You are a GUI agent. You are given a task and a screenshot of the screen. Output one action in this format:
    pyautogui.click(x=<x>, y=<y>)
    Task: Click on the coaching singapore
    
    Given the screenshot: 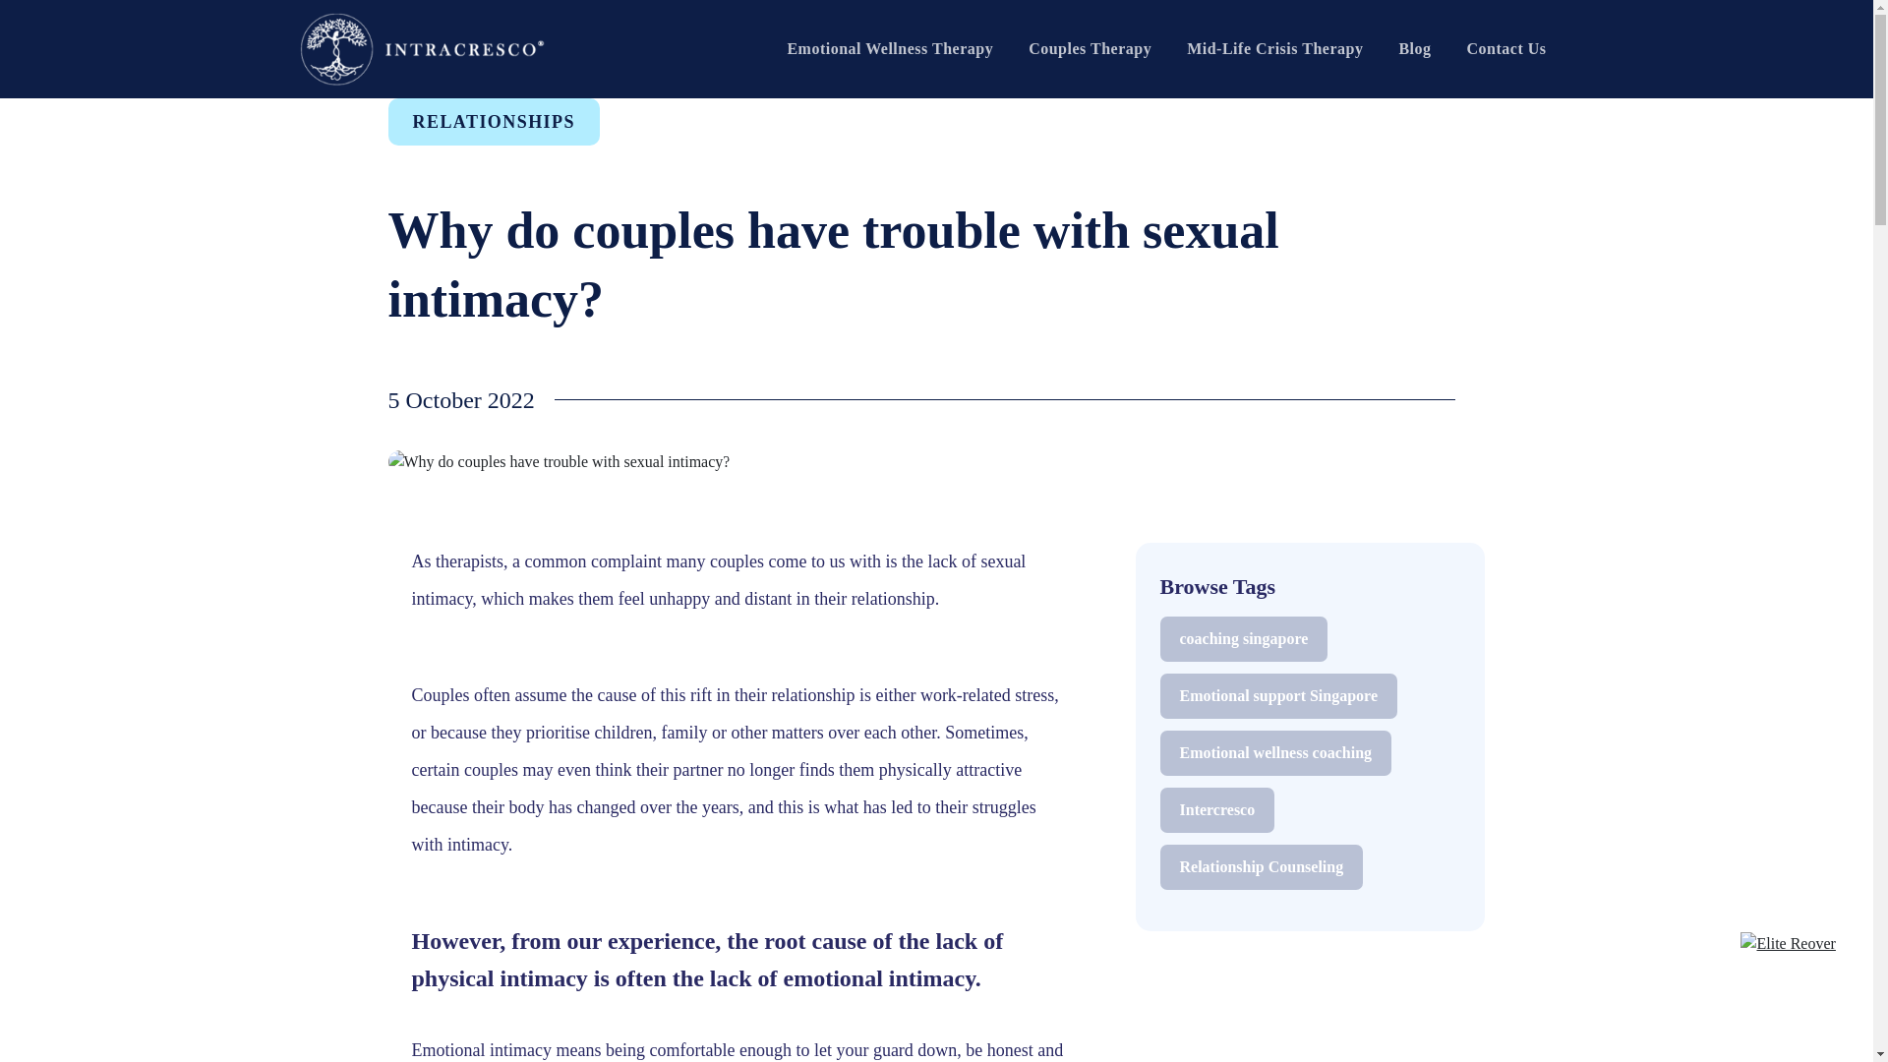 What is the action you would take?
    pyautogui.click(x=1245, y=639)
    